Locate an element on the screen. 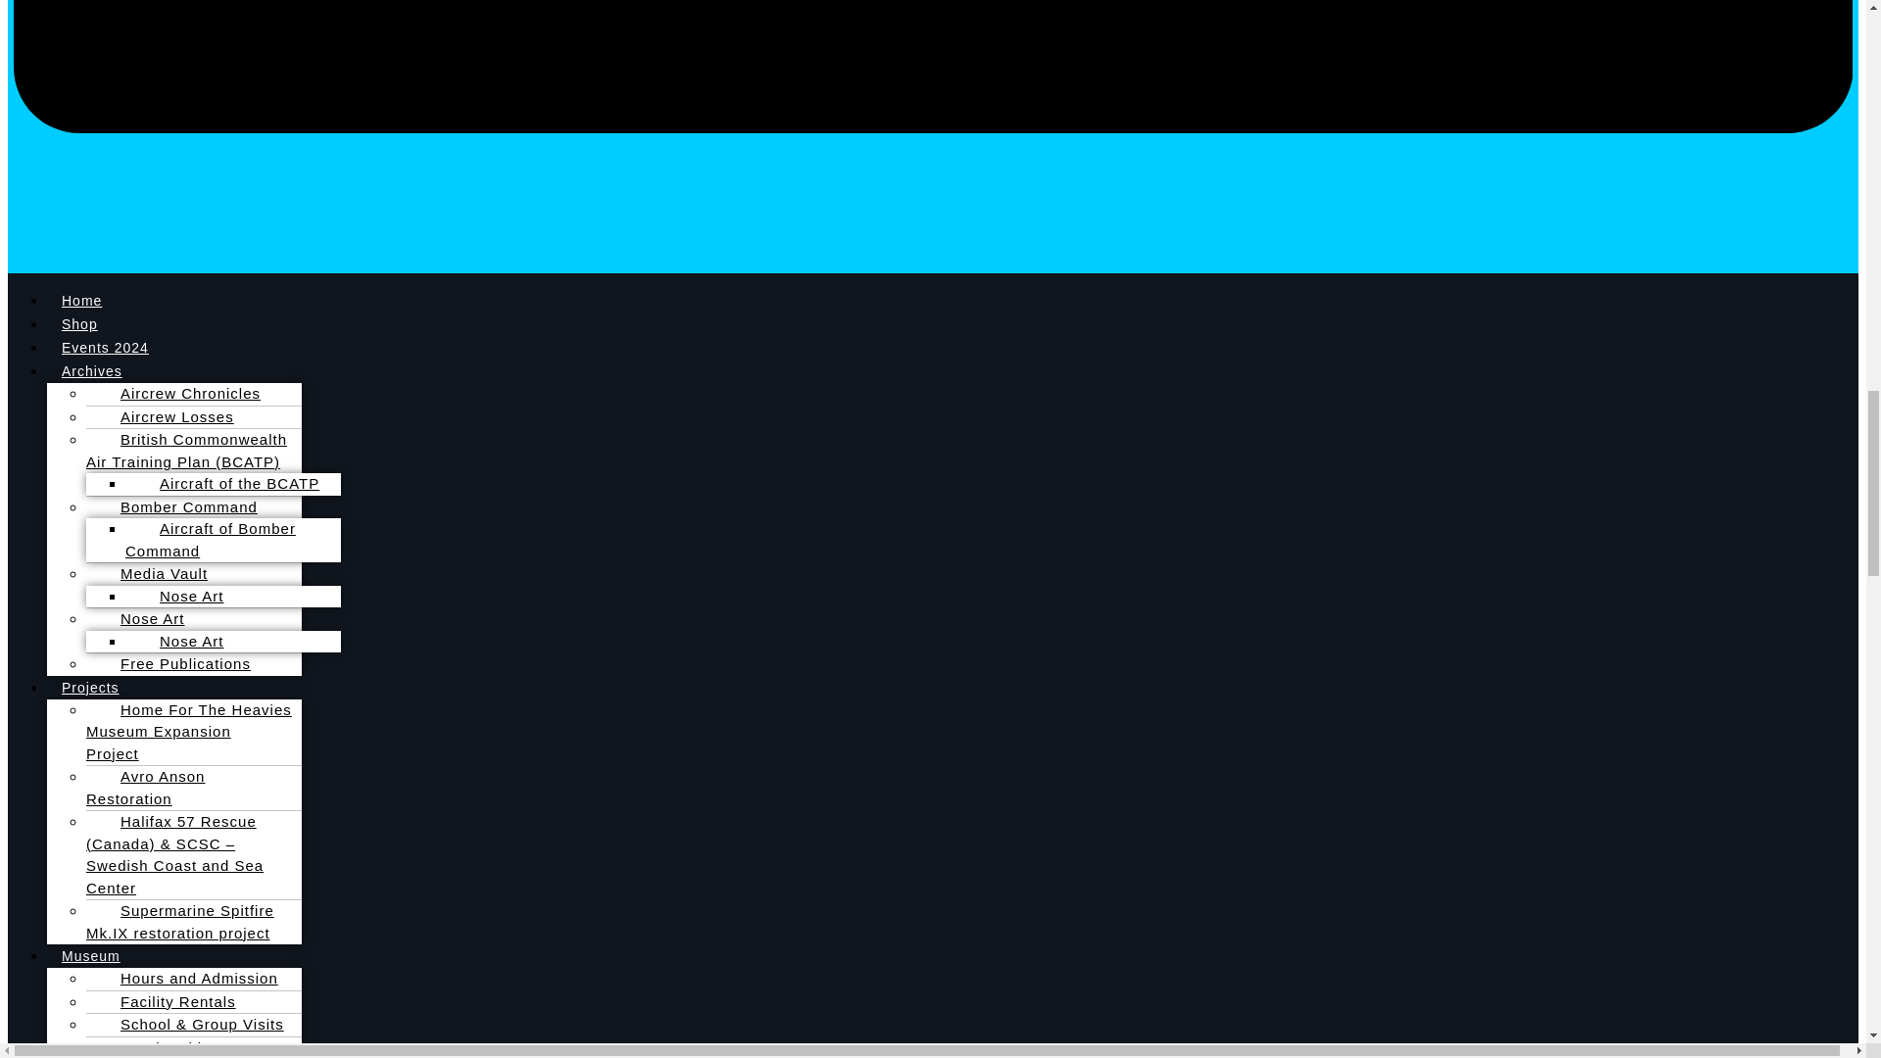 The image size is (1881, 1058). Museum is located at coordinates (91, 956).